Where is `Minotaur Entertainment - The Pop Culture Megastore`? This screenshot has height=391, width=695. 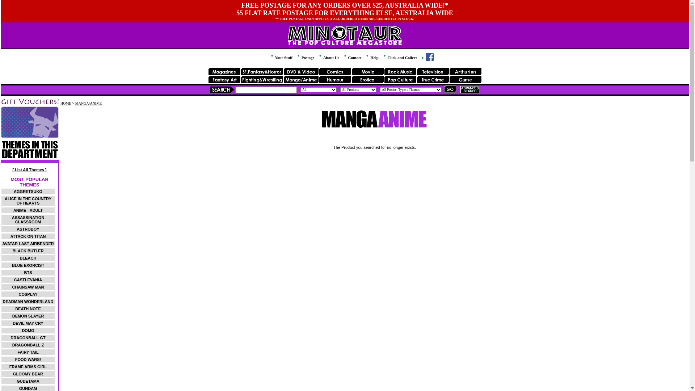 Minotaur Entertainment - The Pop Culture Megastore is located at coordinates (345, 43).